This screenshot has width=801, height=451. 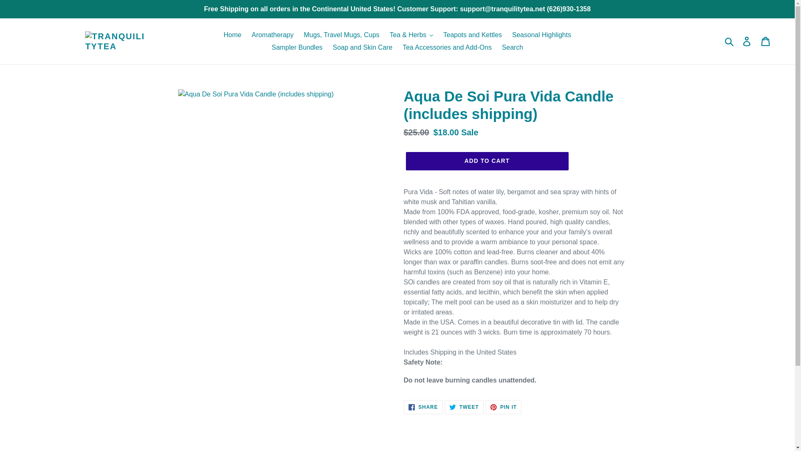 I want to click on Soap and Skin Care, so click(x=362, y=48).